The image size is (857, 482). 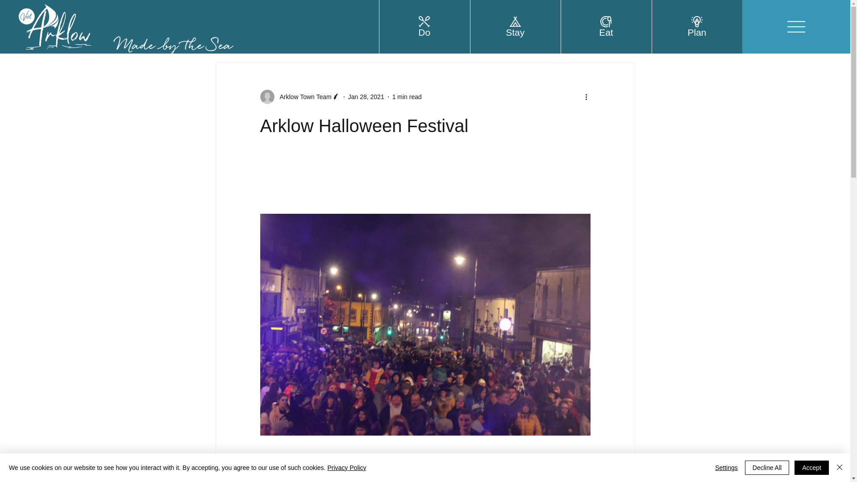 What do you see at coordinates (303, 96) in the screenshot?
I see `Arklow Town Team` at bounding box center [303, 96].